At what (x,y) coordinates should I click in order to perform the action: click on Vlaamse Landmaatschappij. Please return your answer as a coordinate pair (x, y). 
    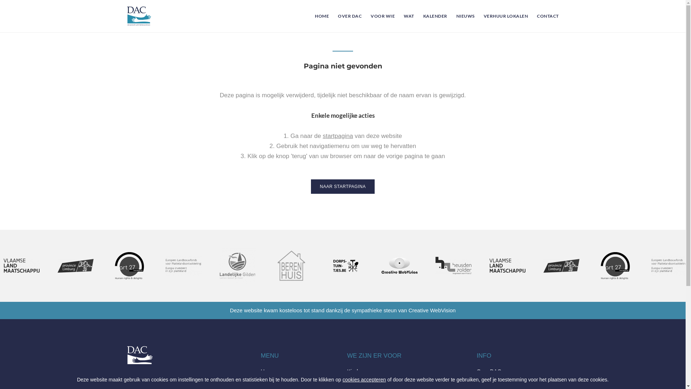
    Looking at the image, I should click on (26, 266).